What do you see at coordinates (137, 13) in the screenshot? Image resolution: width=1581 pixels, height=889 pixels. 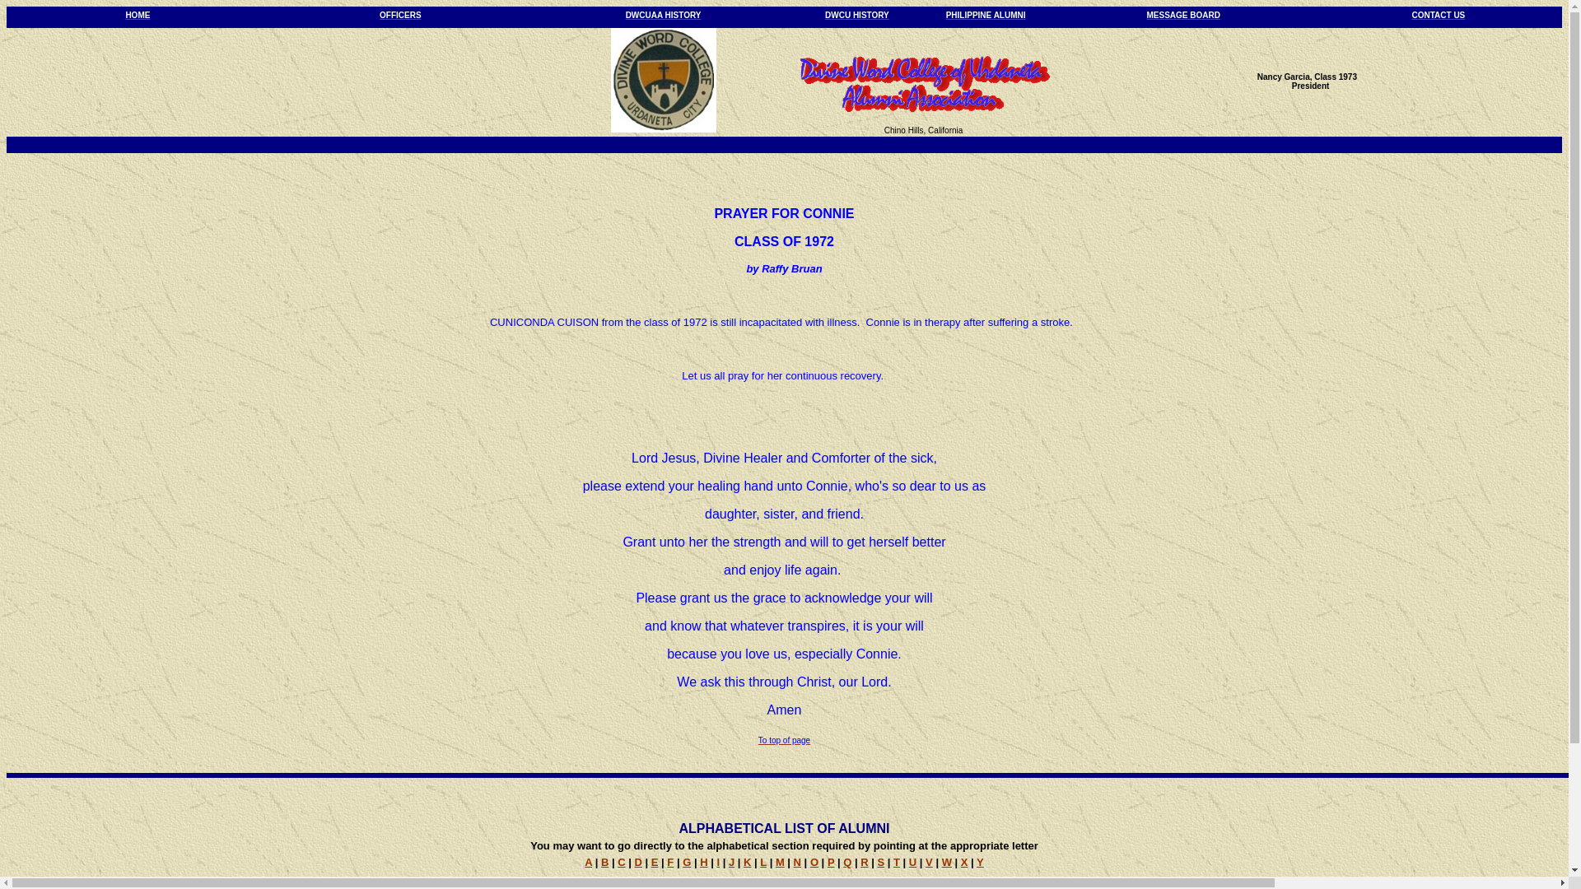 I see `HOME` at bounding box center [137, 13].